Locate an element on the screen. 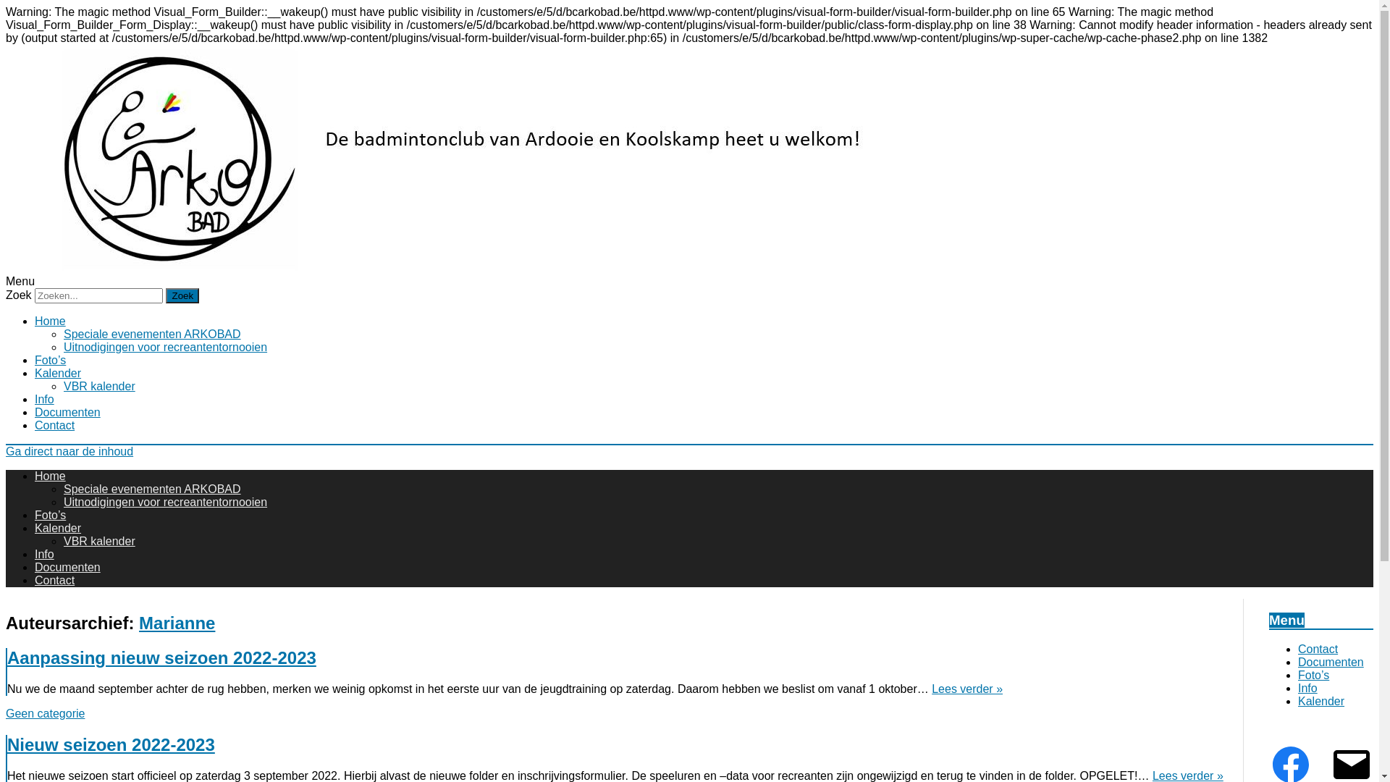 The width and height of the screenshot is (1390, 782). Speciale evenementen ARKOBAD is located at coordinates (152, 335).